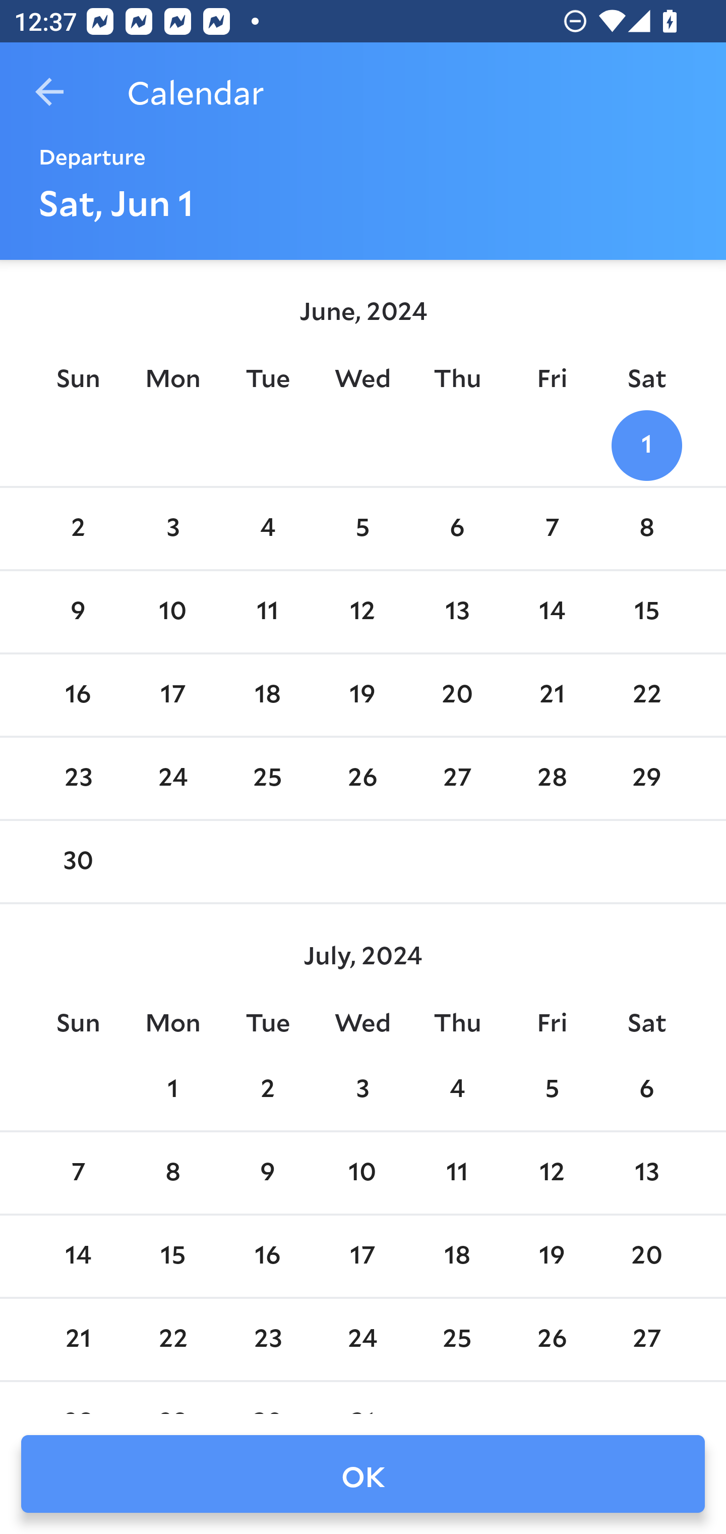 The image size is (726, 1534). Describe the element at coordinates (457, 1173) in the screenshot. I see `11` at that location.